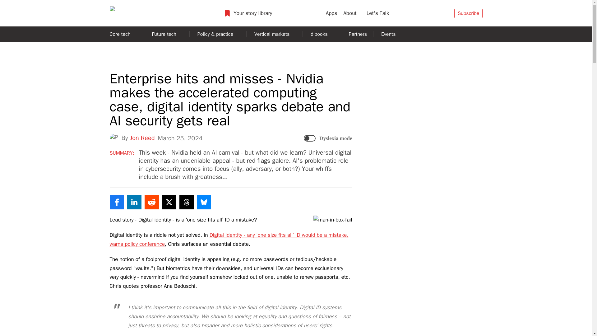  Describe the element at coordinates (378, 13) in the screenshot. I see `Let's Talk` at that location.